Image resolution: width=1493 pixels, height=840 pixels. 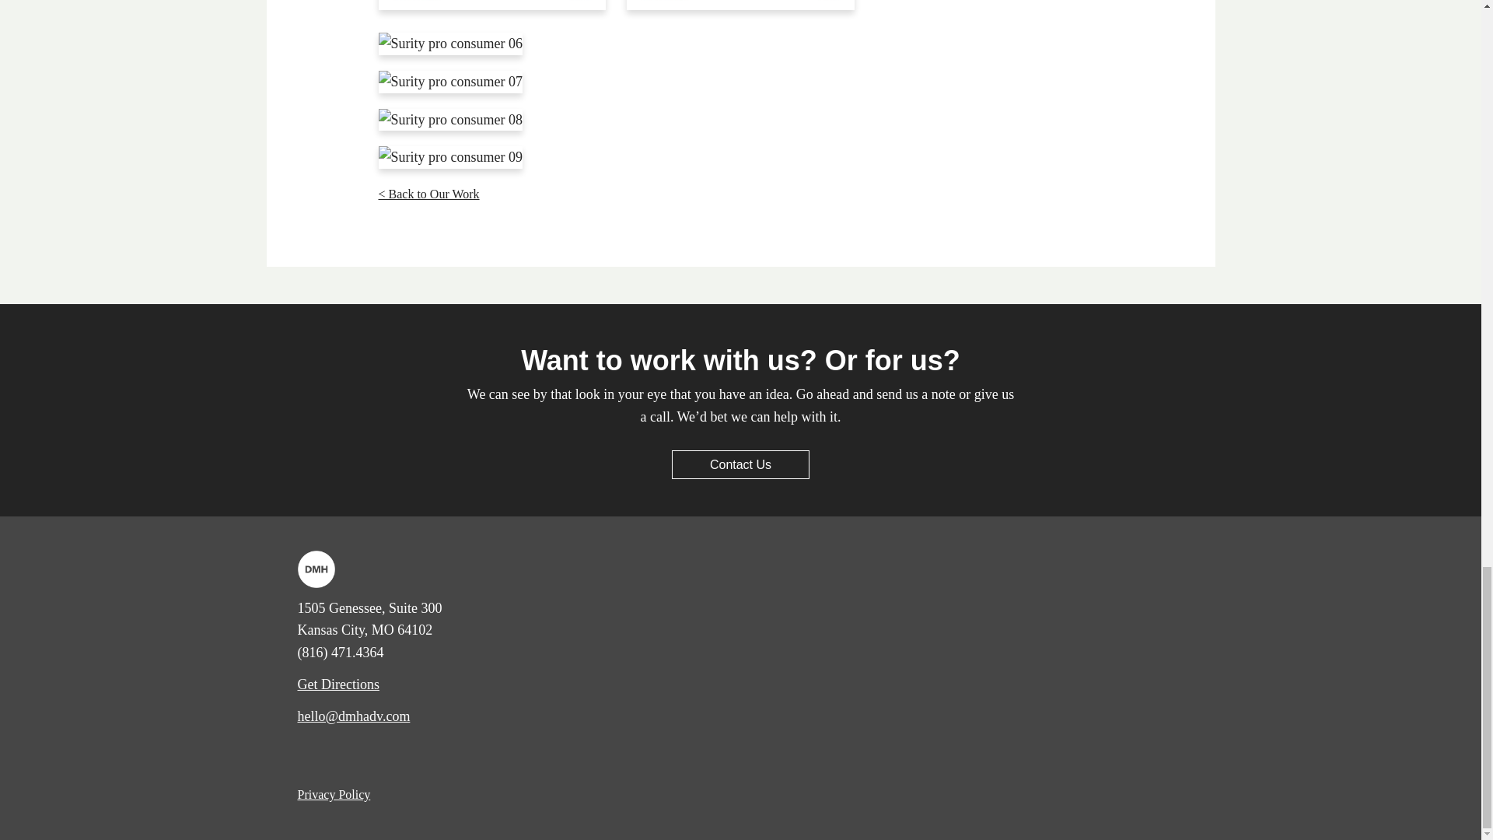 I want to click on Instagram, so click(x=369, y=752).